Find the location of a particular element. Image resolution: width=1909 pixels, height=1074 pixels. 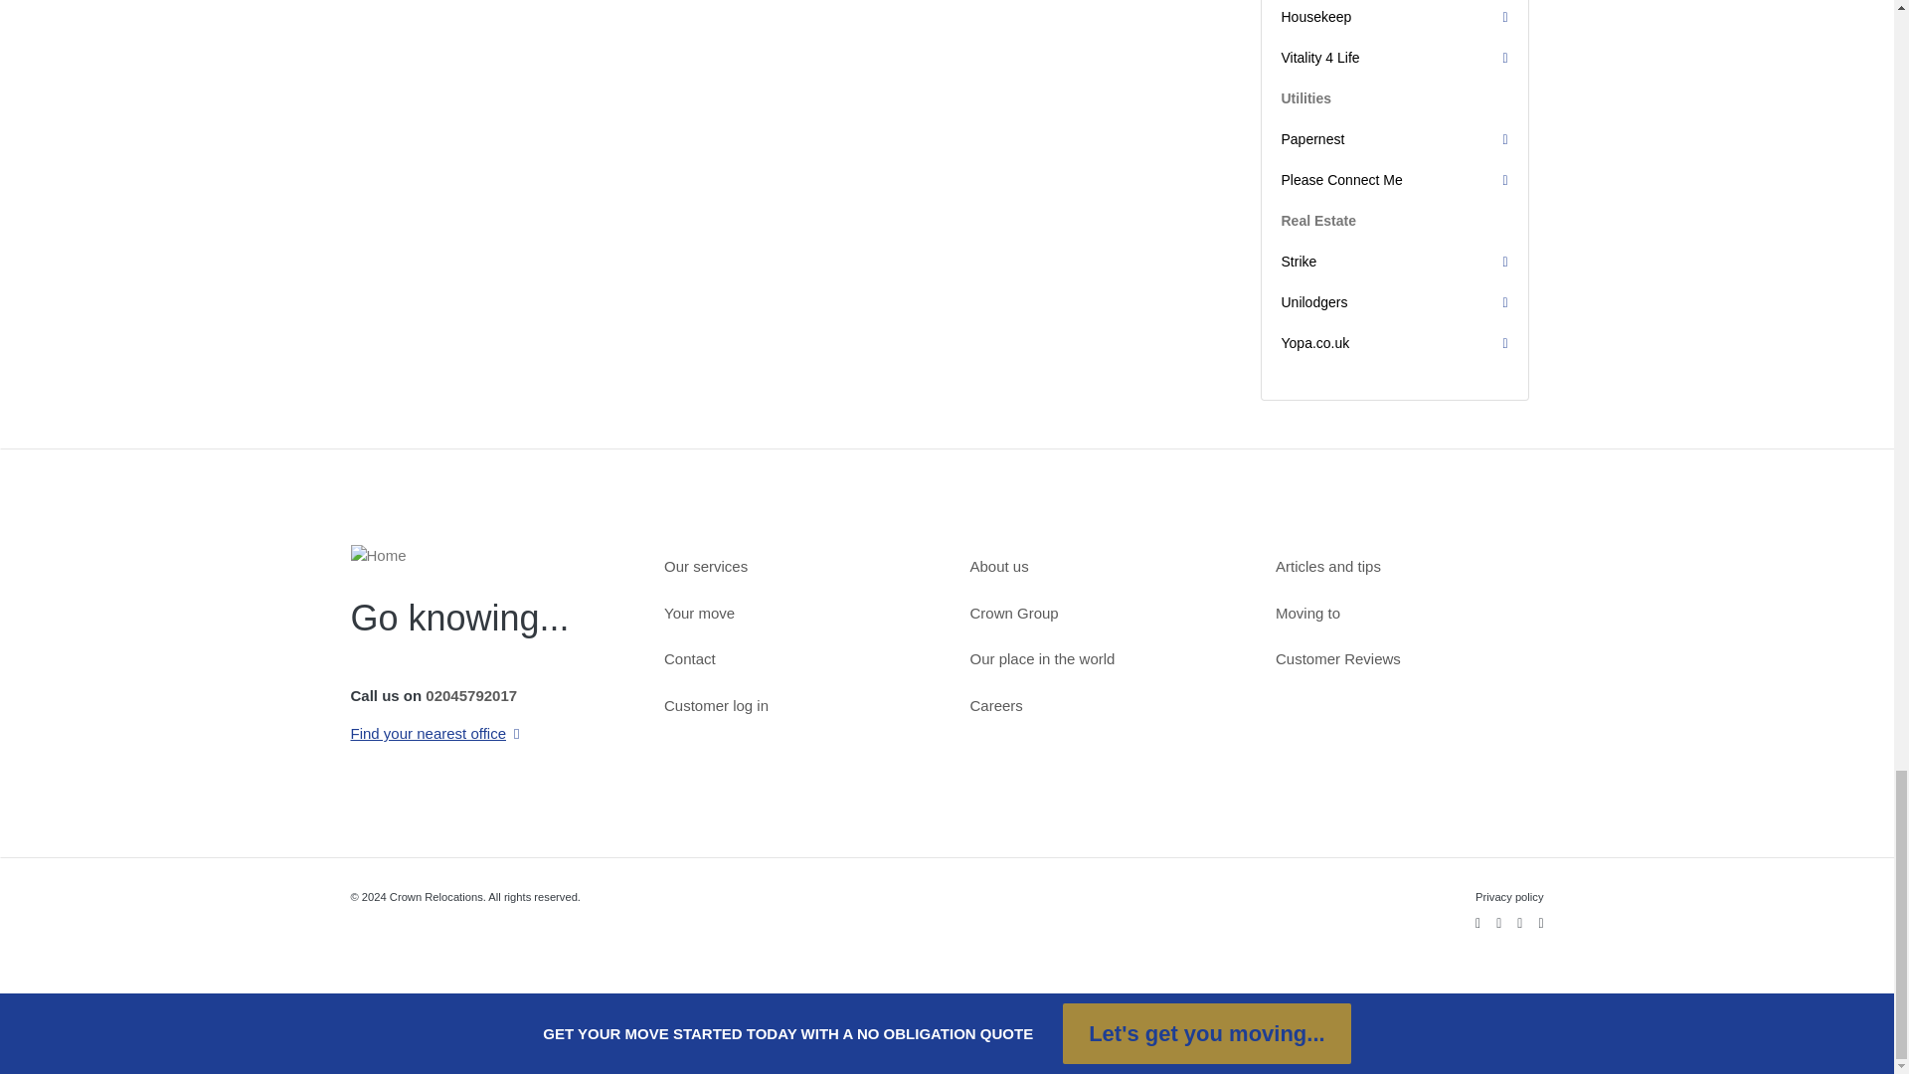

Destination guides is located at coordinates (1406, 613).